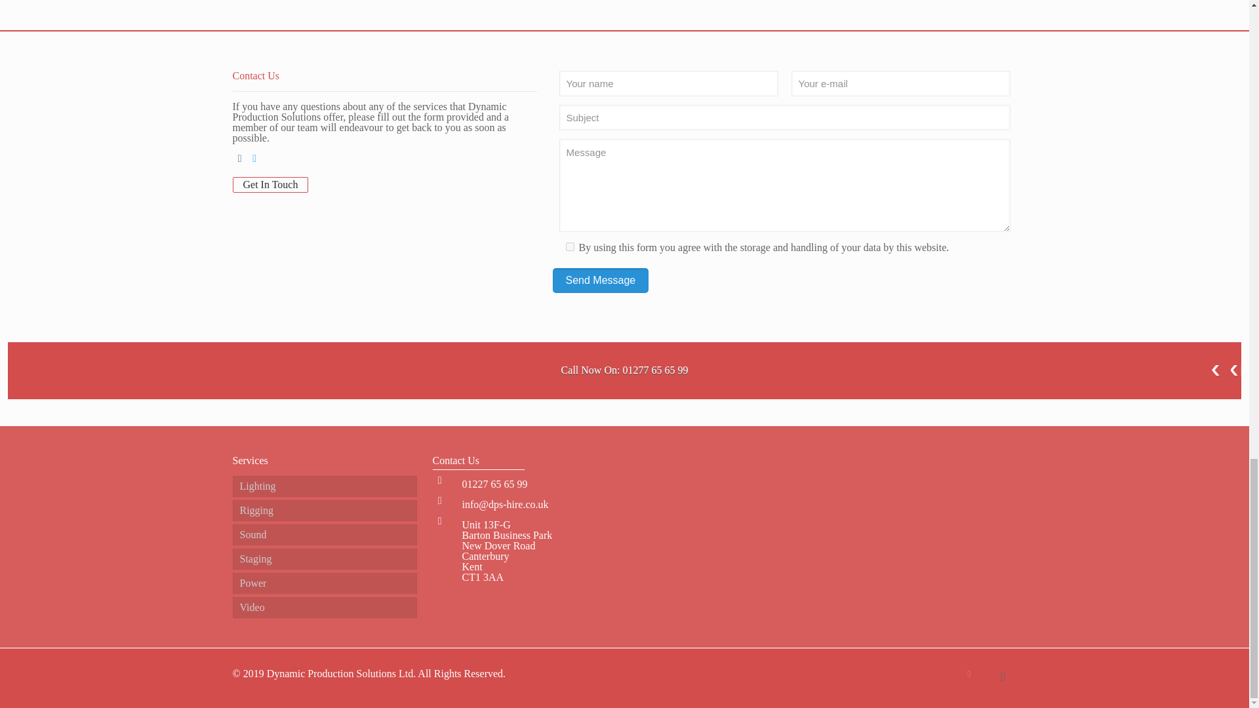 This screenshot has height=708, width=1259. Describe the element at coordinates (569, 246) in the screenshot. I see `1` at that location.